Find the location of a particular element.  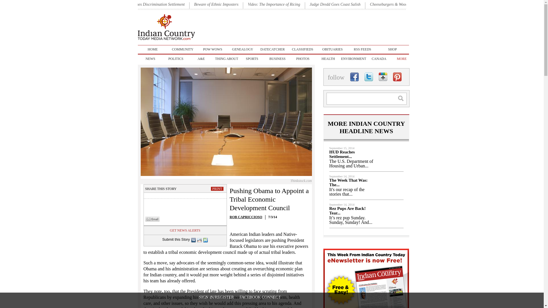

Login Using Facebok is located at coordinates (260, 297).